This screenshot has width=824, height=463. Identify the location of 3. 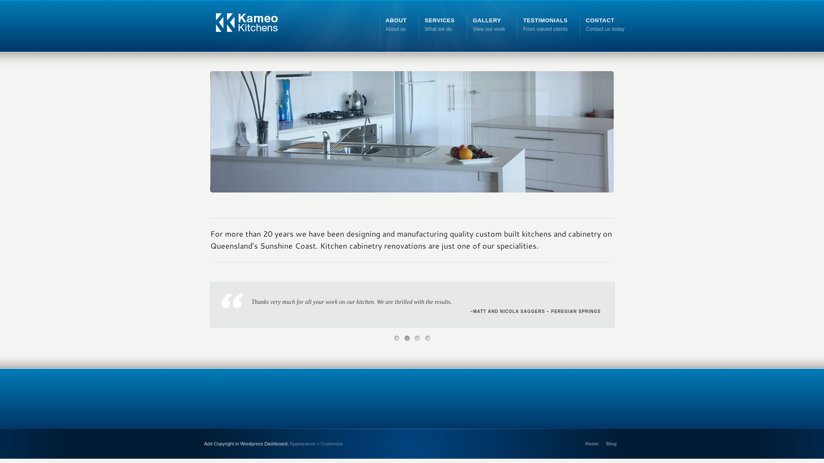
(418, 338).